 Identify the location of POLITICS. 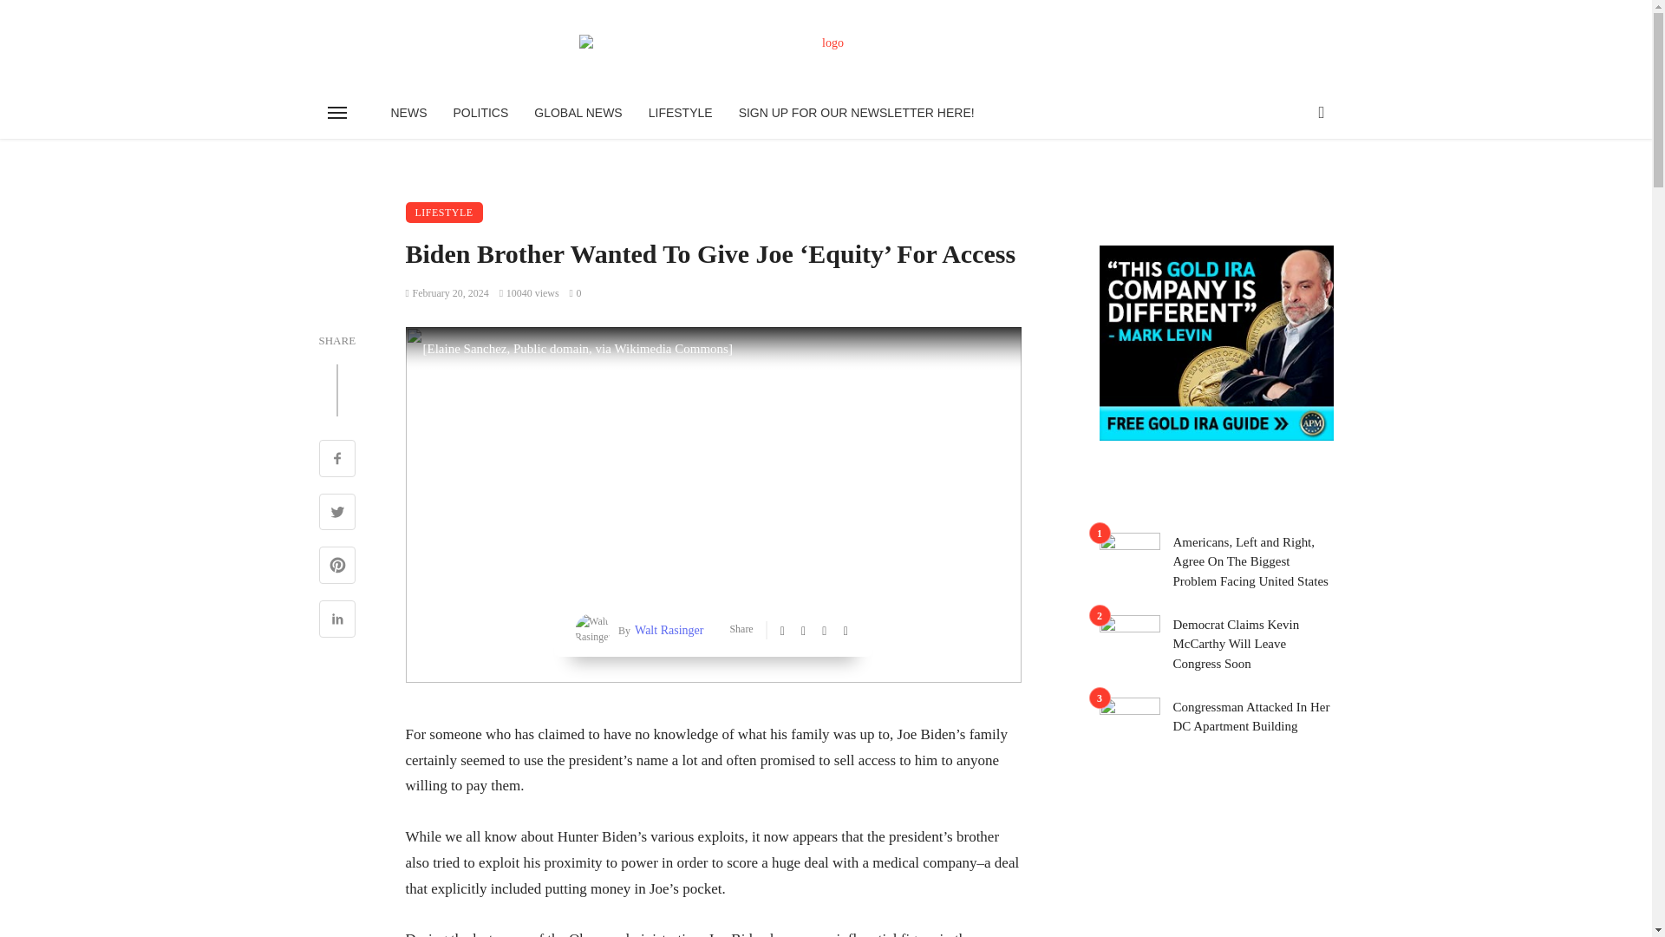
(481, 113).